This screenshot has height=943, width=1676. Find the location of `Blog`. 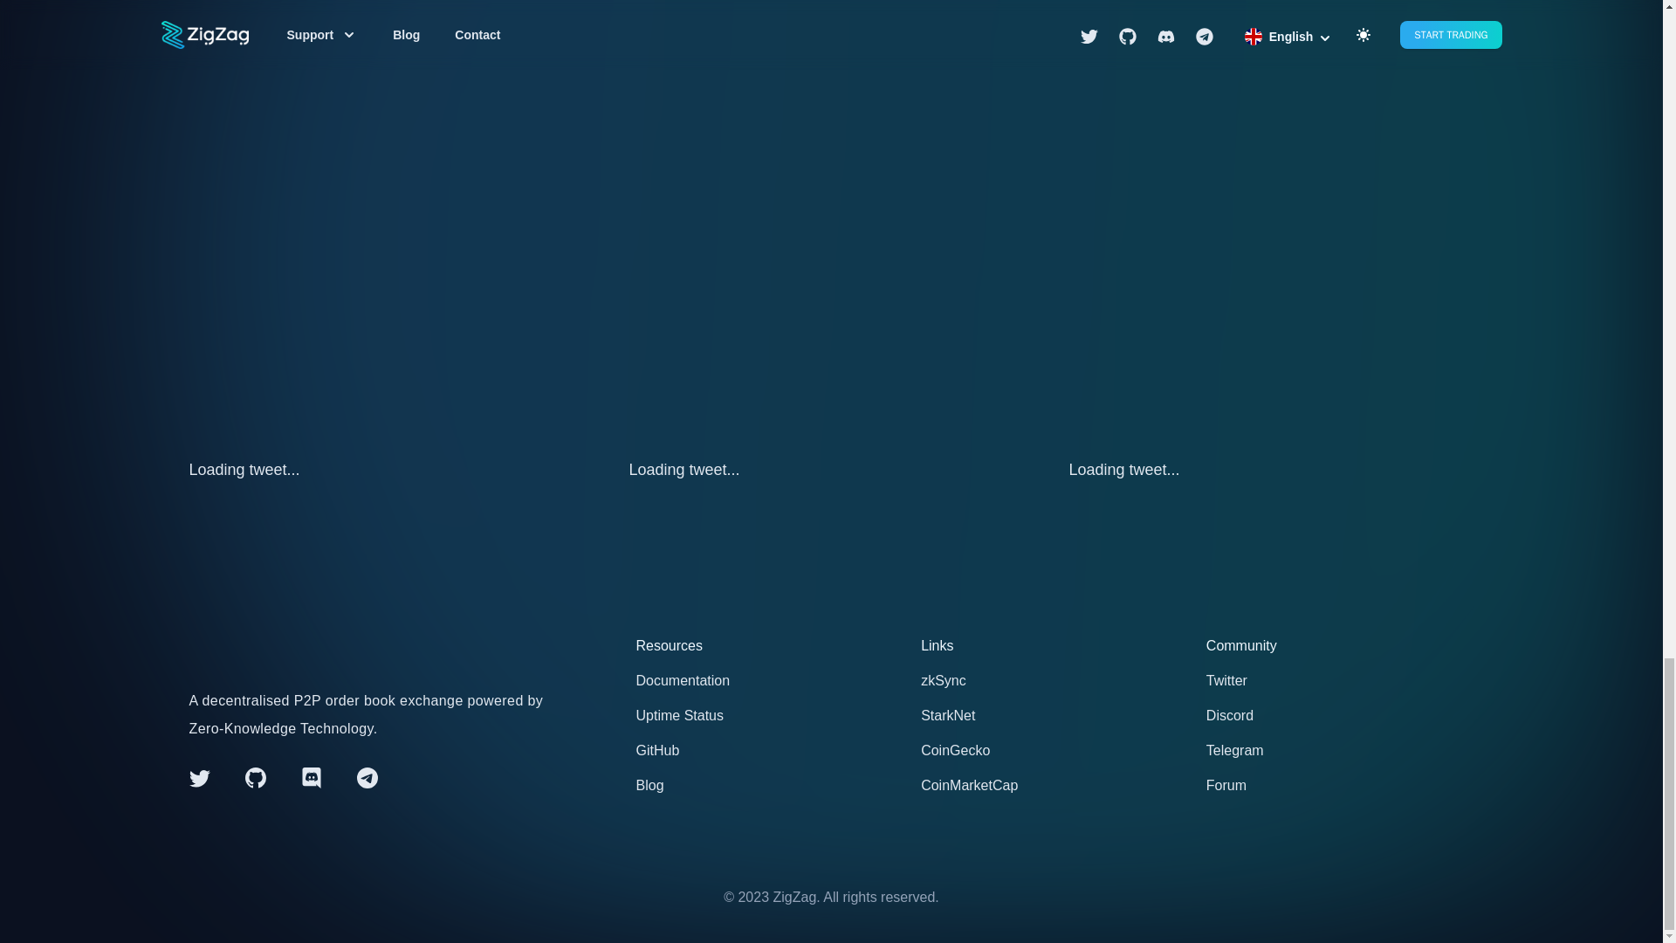

Blog is located at coordinates (768, 785).